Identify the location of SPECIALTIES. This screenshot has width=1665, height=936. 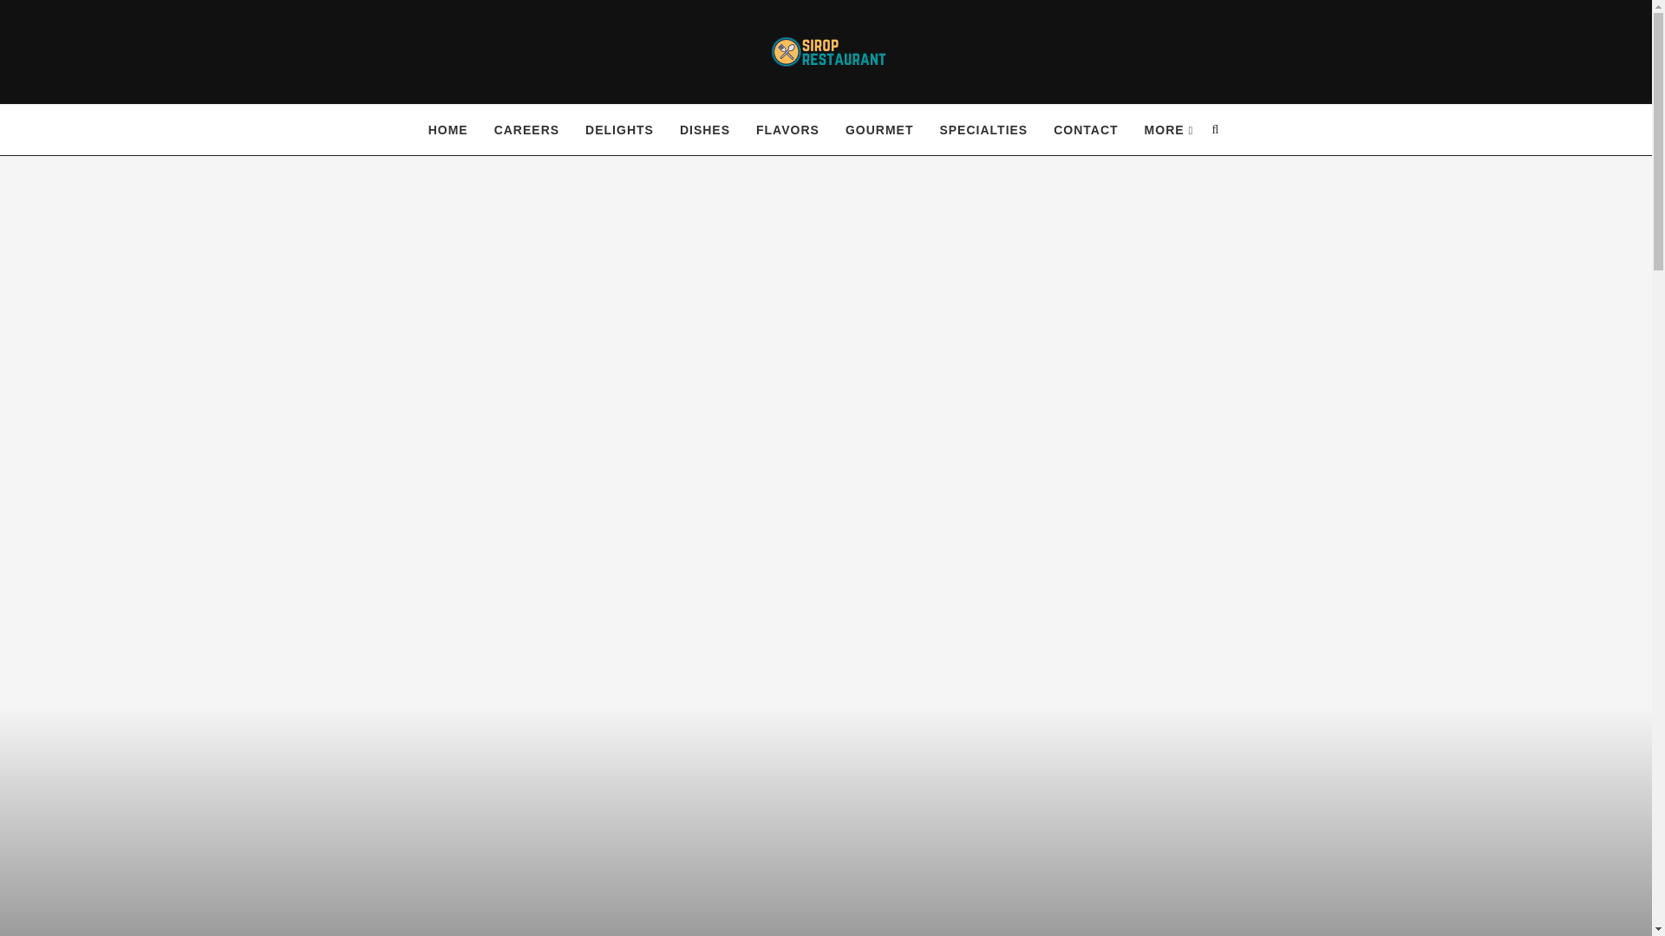
(983, 130).